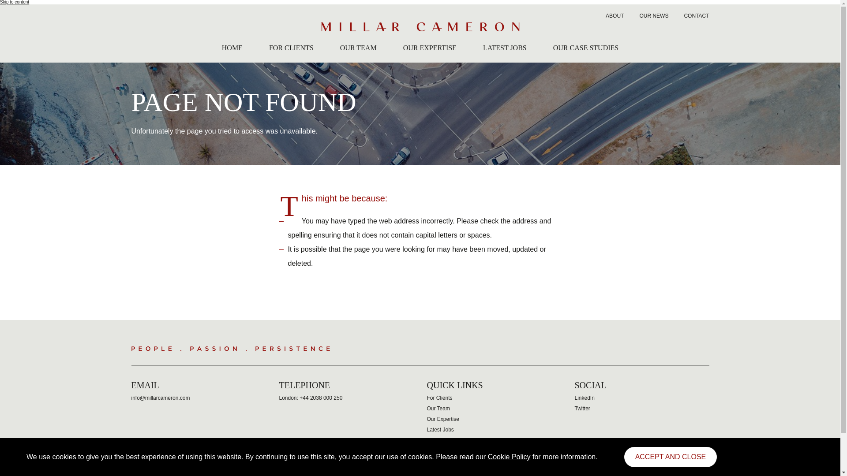 The height and width of the screenshot is (476, 847). I want to click on Our Expertise, so click(443, 419).